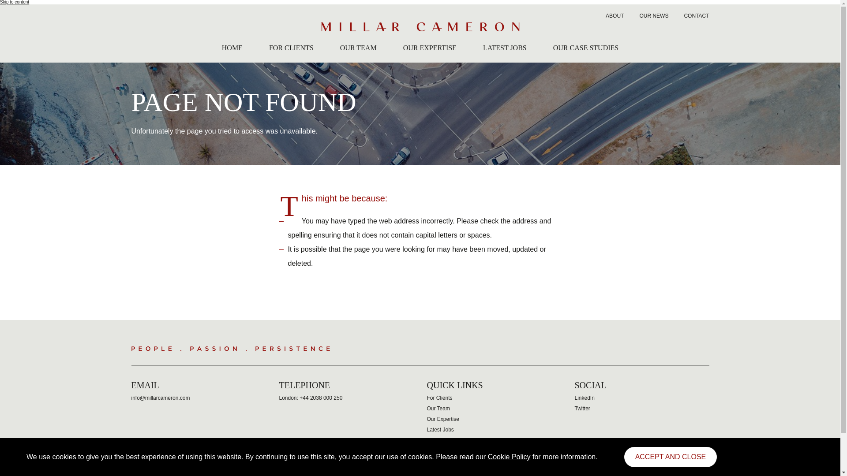 The height and width of the screenshot is (476, 847). I want to click on Our Expertise, so click(443, 419).